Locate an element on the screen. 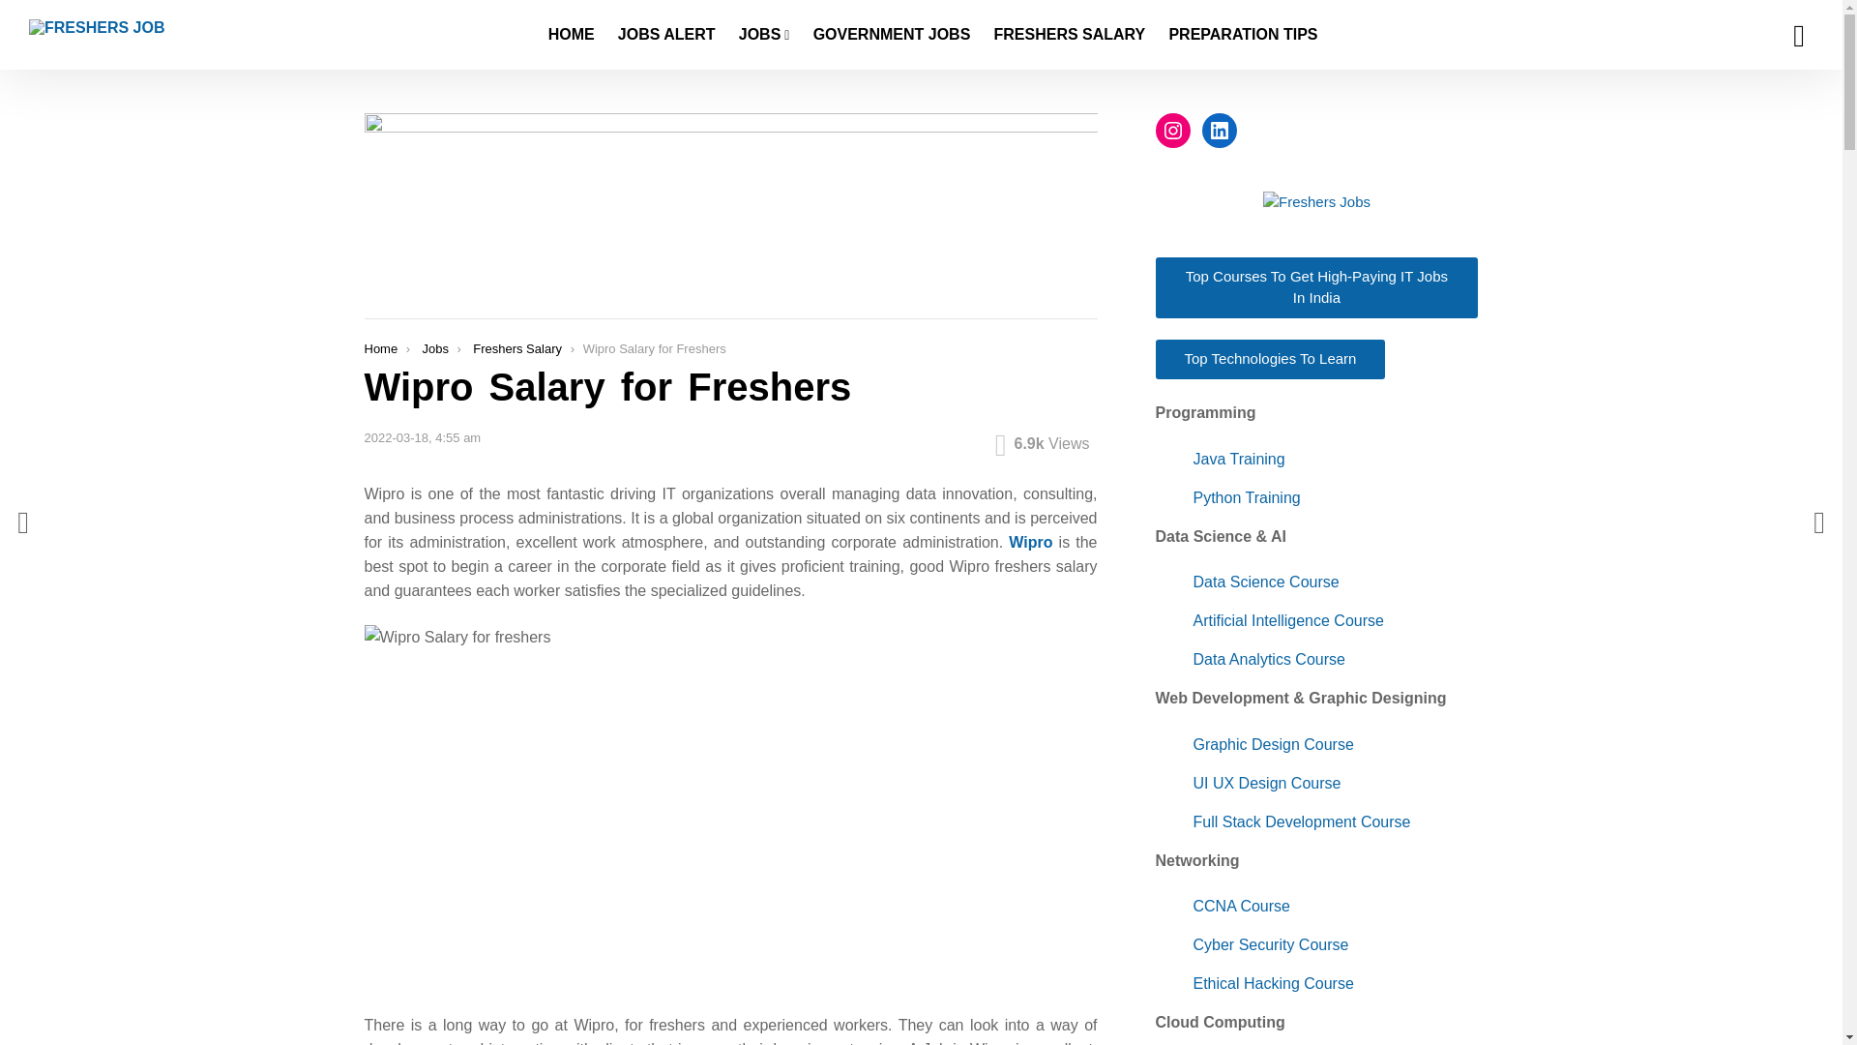 The width and height of the screenshot is (1857, 1045). GOVERNMENT JOBS is located at coordinates (892, 34).